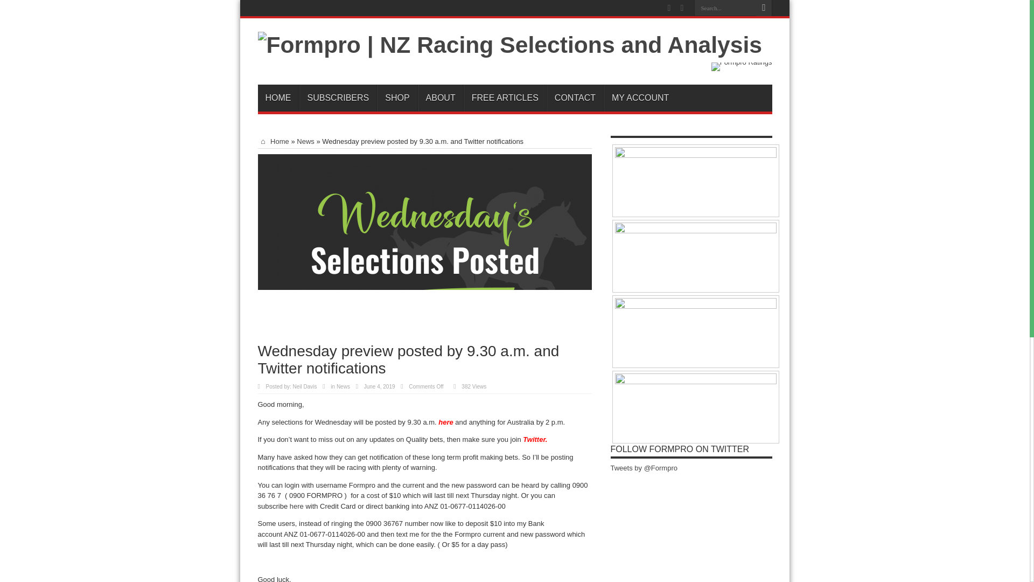 The height and width of the screenshot is (582, 1034). Describe the element at coordinates (504, 98) in the screenshot. I see `FREE ARTICLES` at that location.